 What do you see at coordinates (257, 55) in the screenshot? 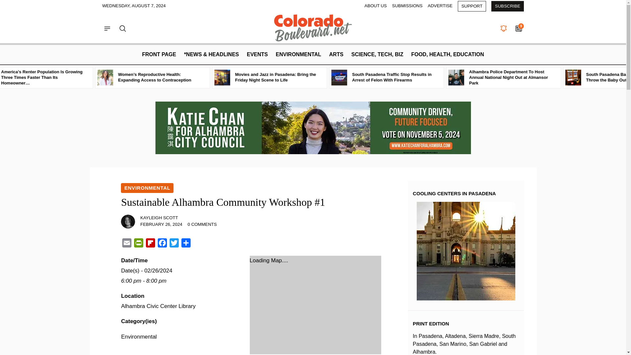
I see `Pasadena Events` at bounding box center [257, 55].